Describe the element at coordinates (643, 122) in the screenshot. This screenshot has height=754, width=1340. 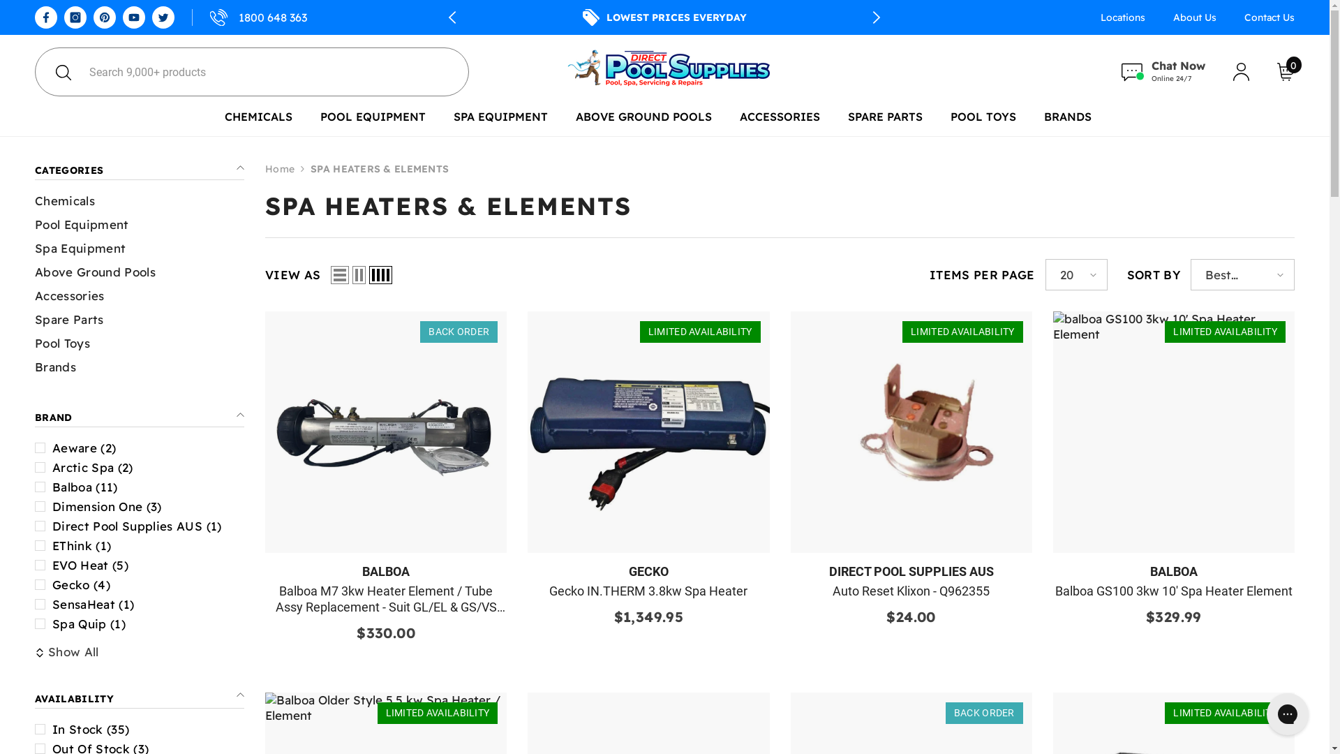
I see `ABOVE GROUND POOLS` at that location.